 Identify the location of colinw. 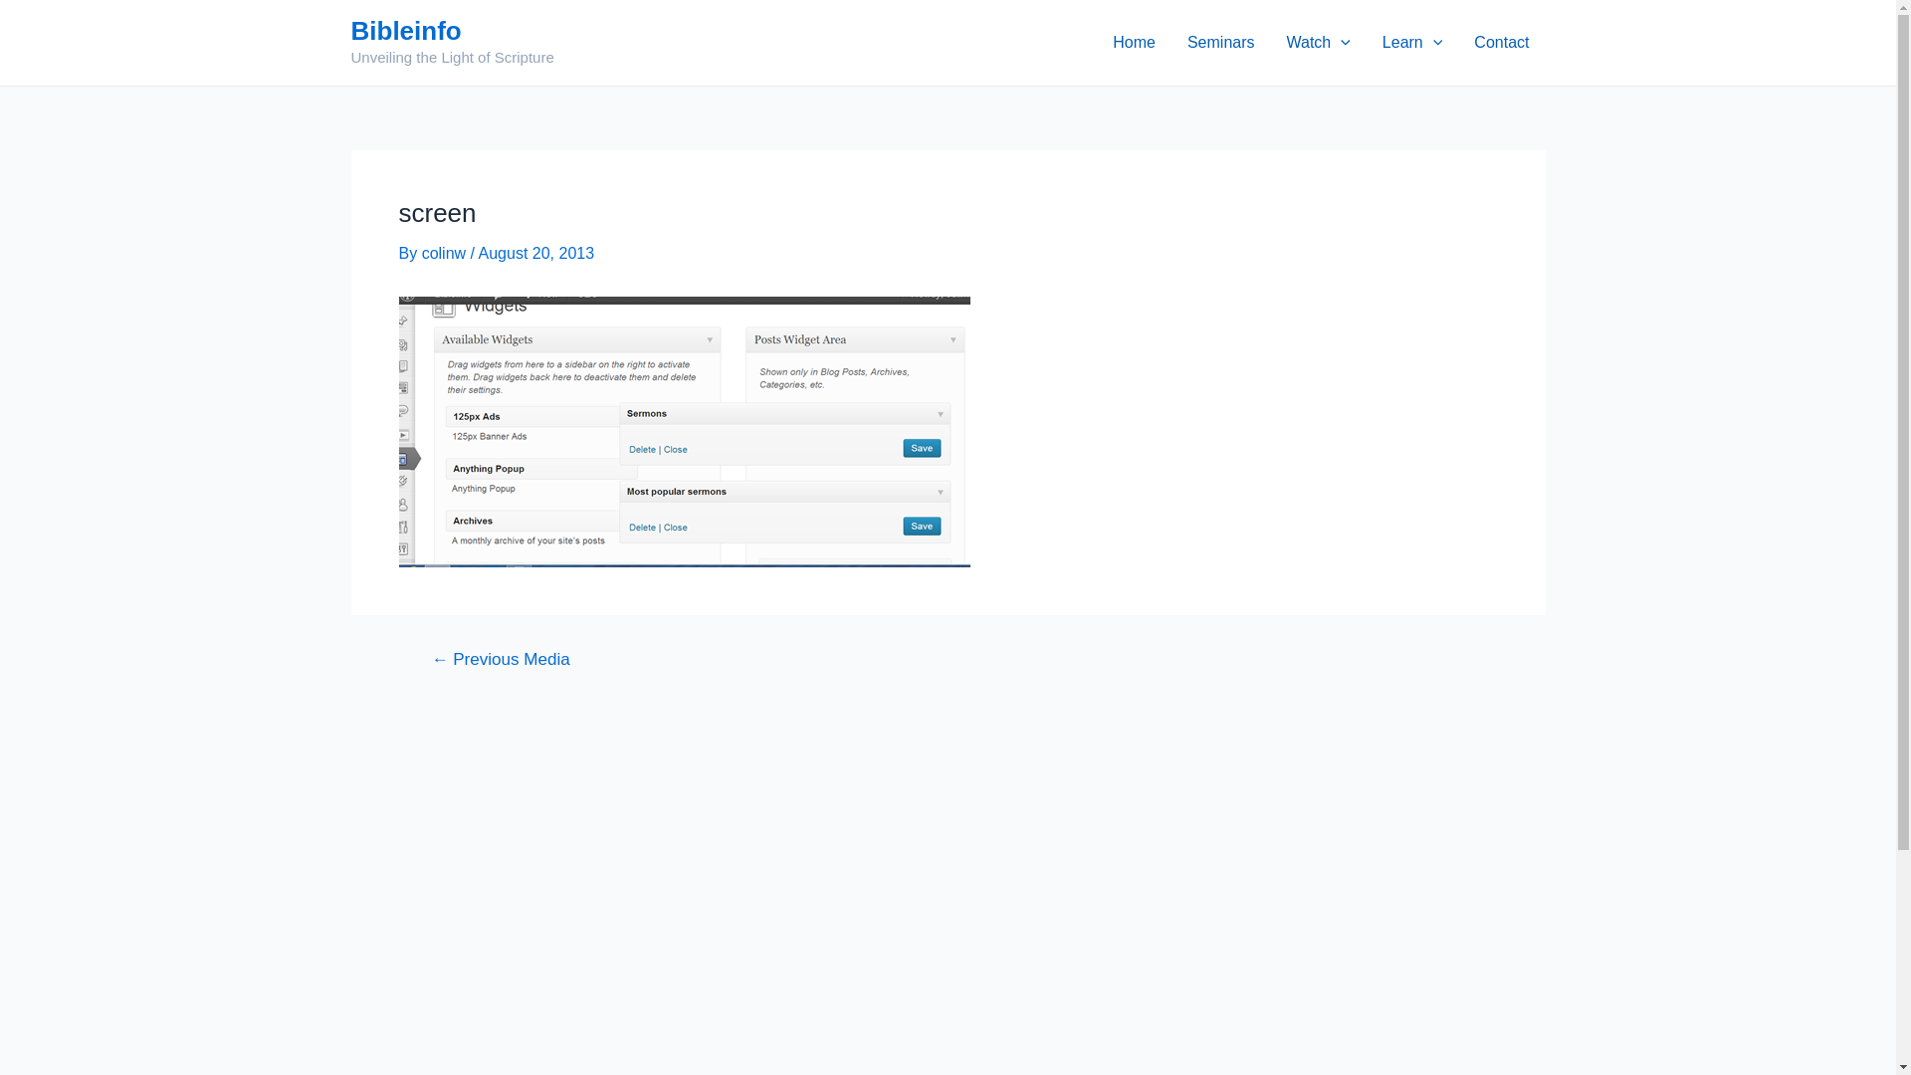
(446, 253).